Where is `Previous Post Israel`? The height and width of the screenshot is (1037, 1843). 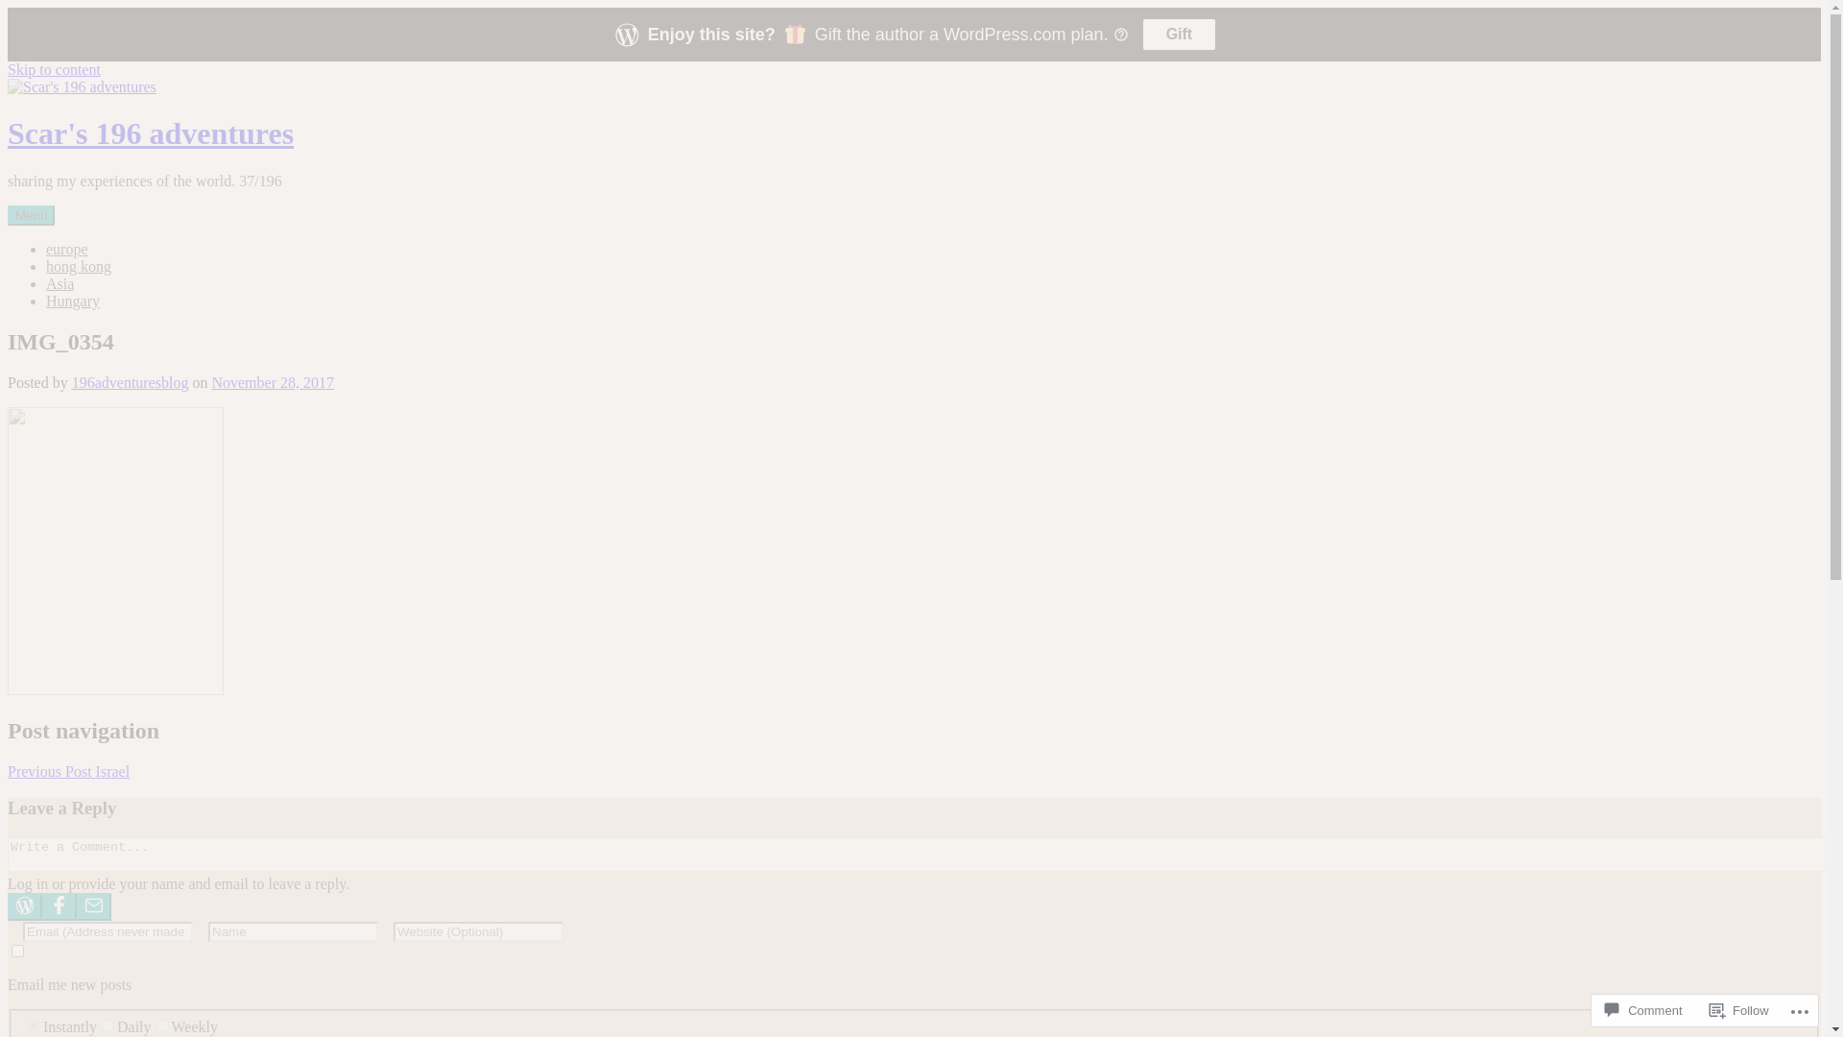
Previous Post Israel is located at coordinates (914, 771).